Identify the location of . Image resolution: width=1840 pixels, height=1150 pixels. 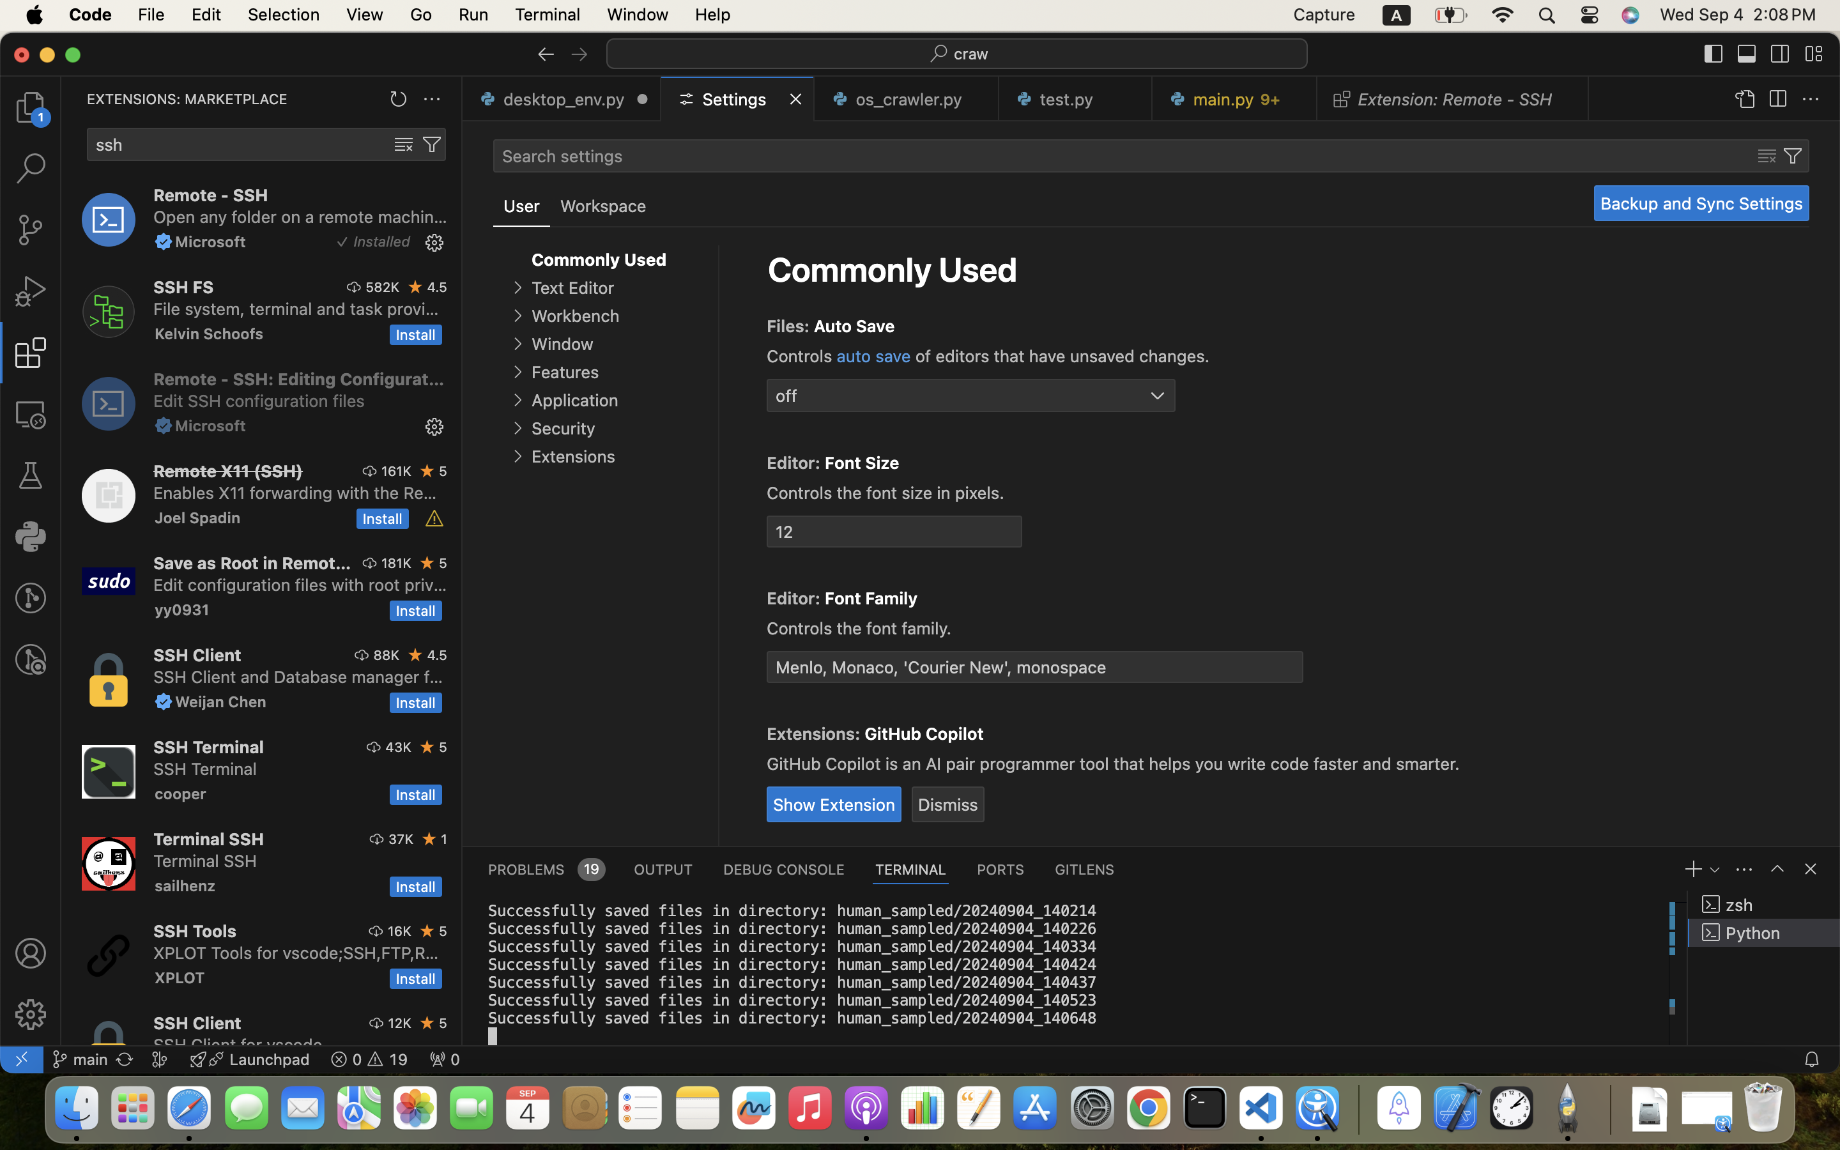
(546, 54).